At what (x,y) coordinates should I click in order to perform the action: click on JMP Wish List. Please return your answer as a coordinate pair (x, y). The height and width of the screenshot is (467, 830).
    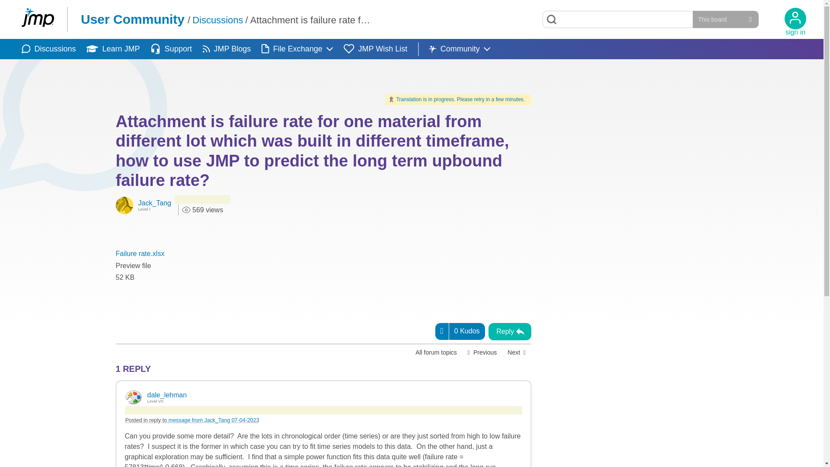
    Looking at the image, I should click on (375, 49).